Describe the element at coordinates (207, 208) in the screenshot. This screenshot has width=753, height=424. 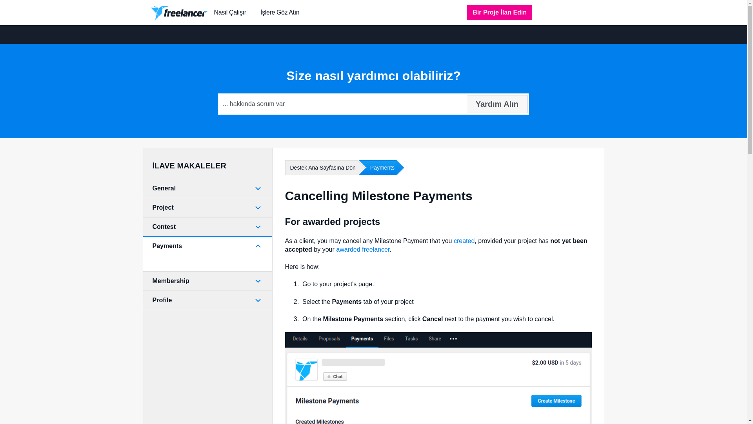
I see `Project` at that location.